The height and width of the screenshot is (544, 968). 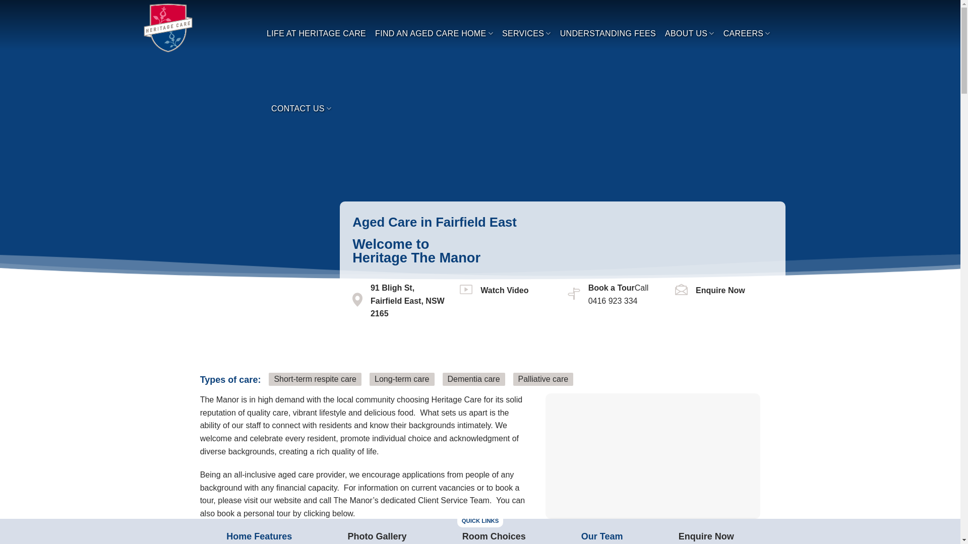 I want to click on Watch Video, so click(x=504, y=290).